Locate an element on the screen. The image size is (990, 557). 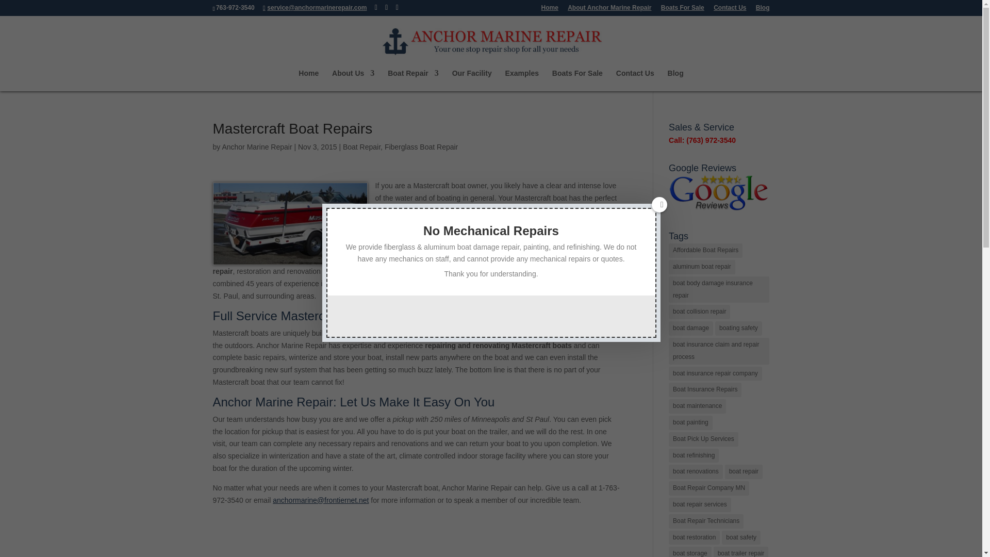
Home is located at coordinates (308, 80).